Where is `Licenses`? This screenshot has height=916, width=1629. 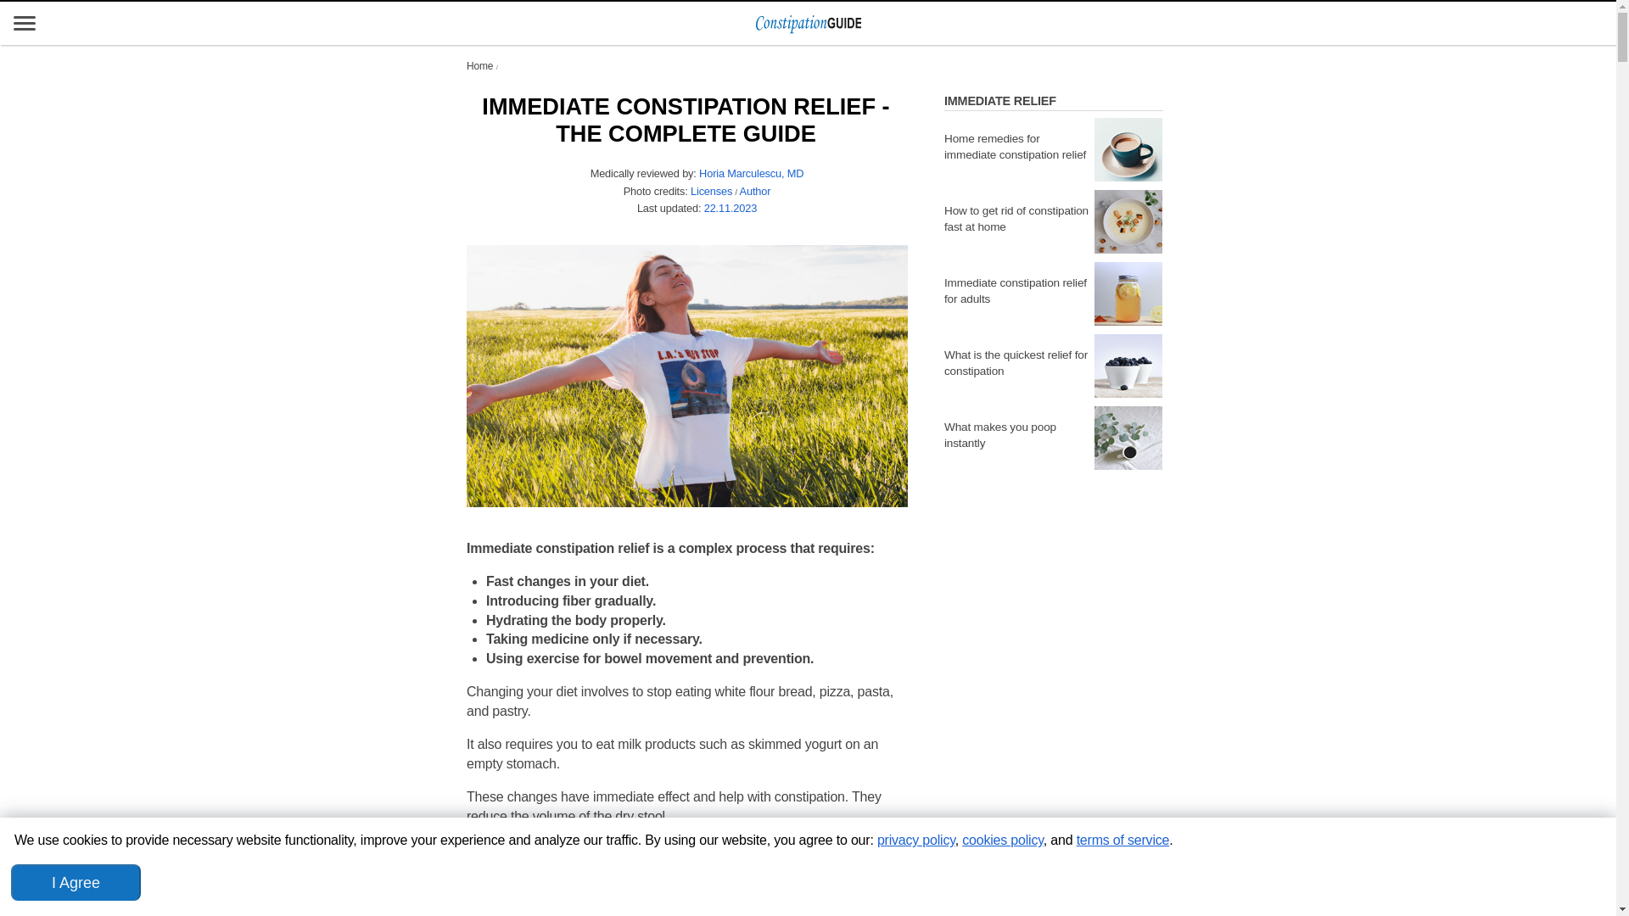
Licenses is located at coordinates (711, 192).